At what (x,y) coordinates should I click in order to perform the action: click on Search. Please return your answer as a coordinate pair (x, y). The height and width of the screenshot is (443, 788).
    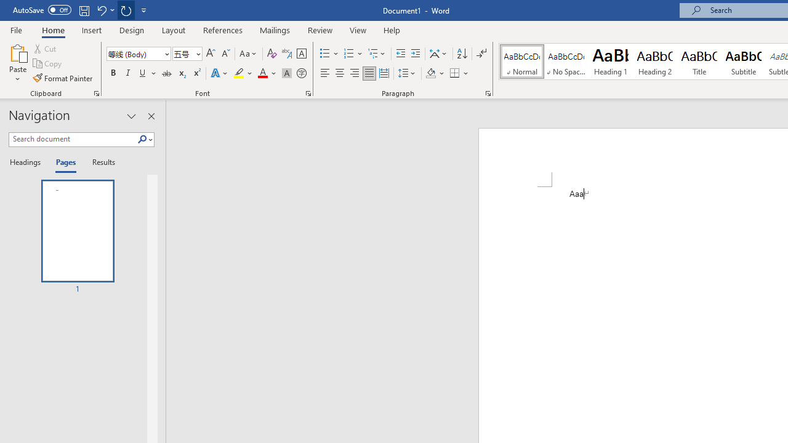
    Looking at the image, I should click on (142, 140).